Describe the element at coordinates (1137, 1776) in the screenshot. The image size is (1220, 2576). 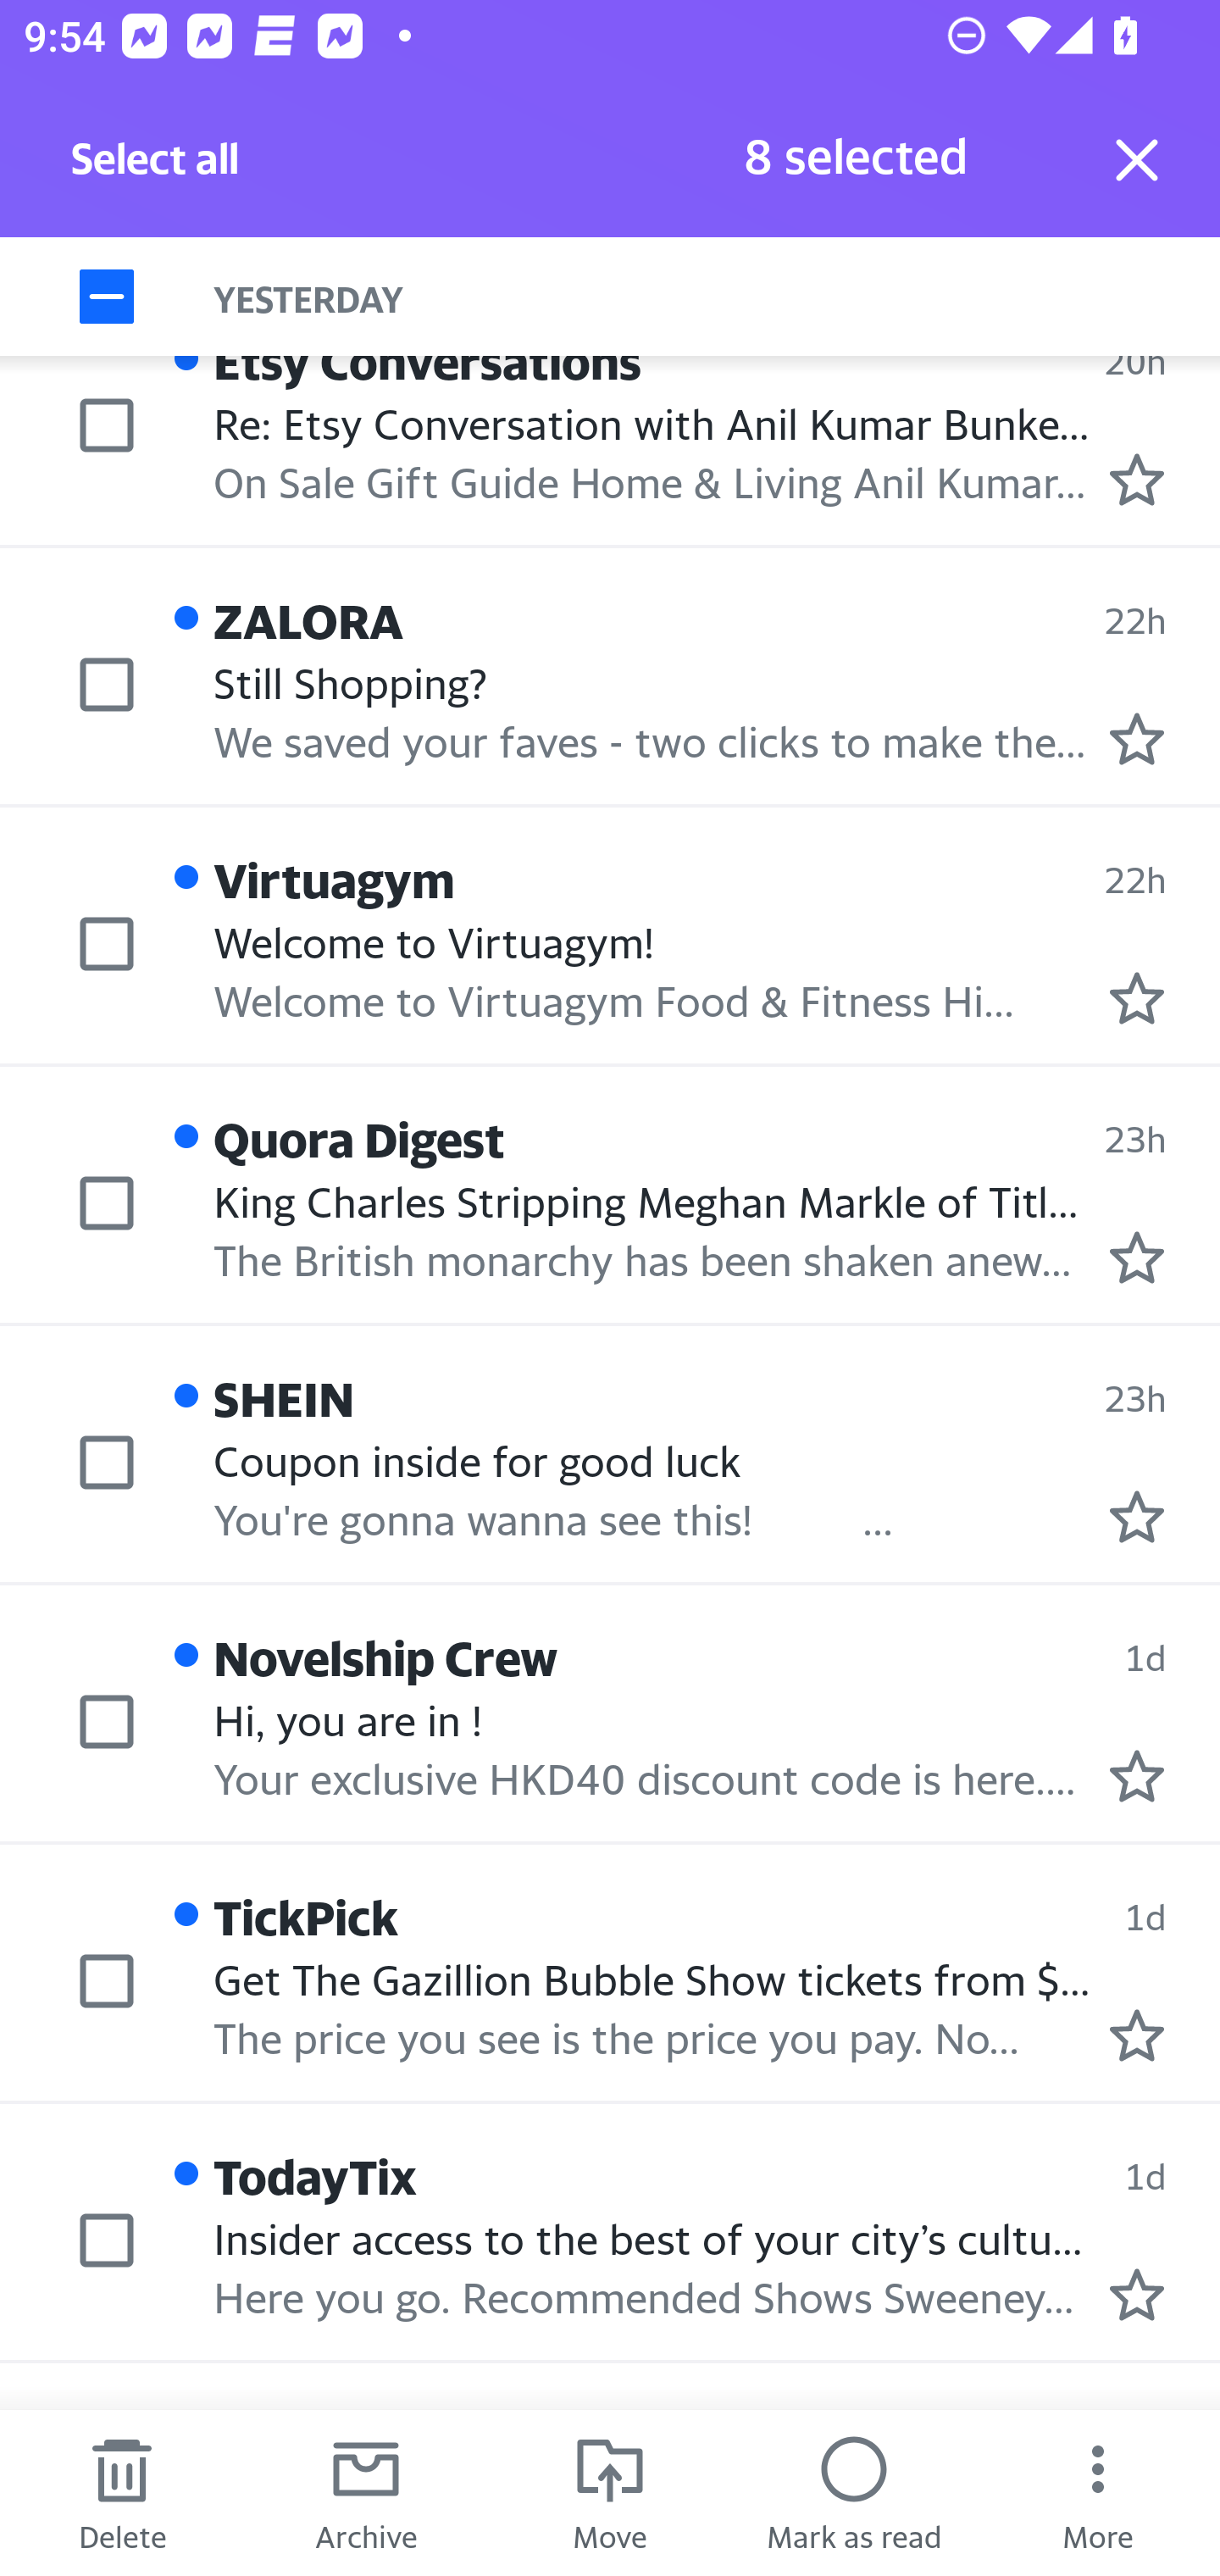
I see `Mark as starred.` at that location.